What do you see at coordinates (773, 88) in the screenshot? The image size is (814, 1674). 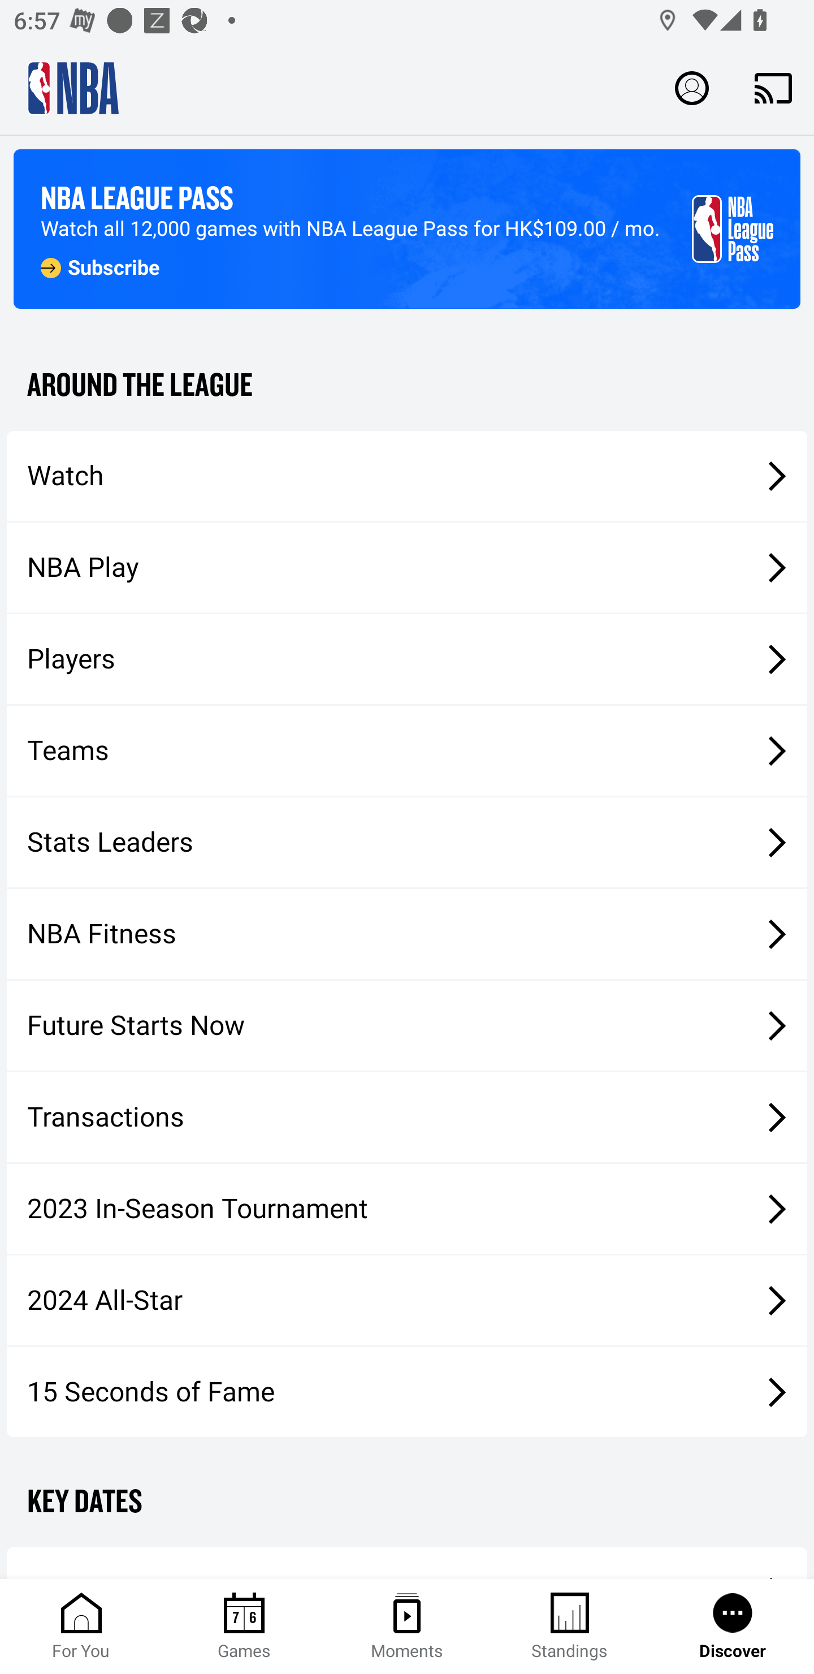 I see `Cast. Disconnected` at bounding box center [773, 88].